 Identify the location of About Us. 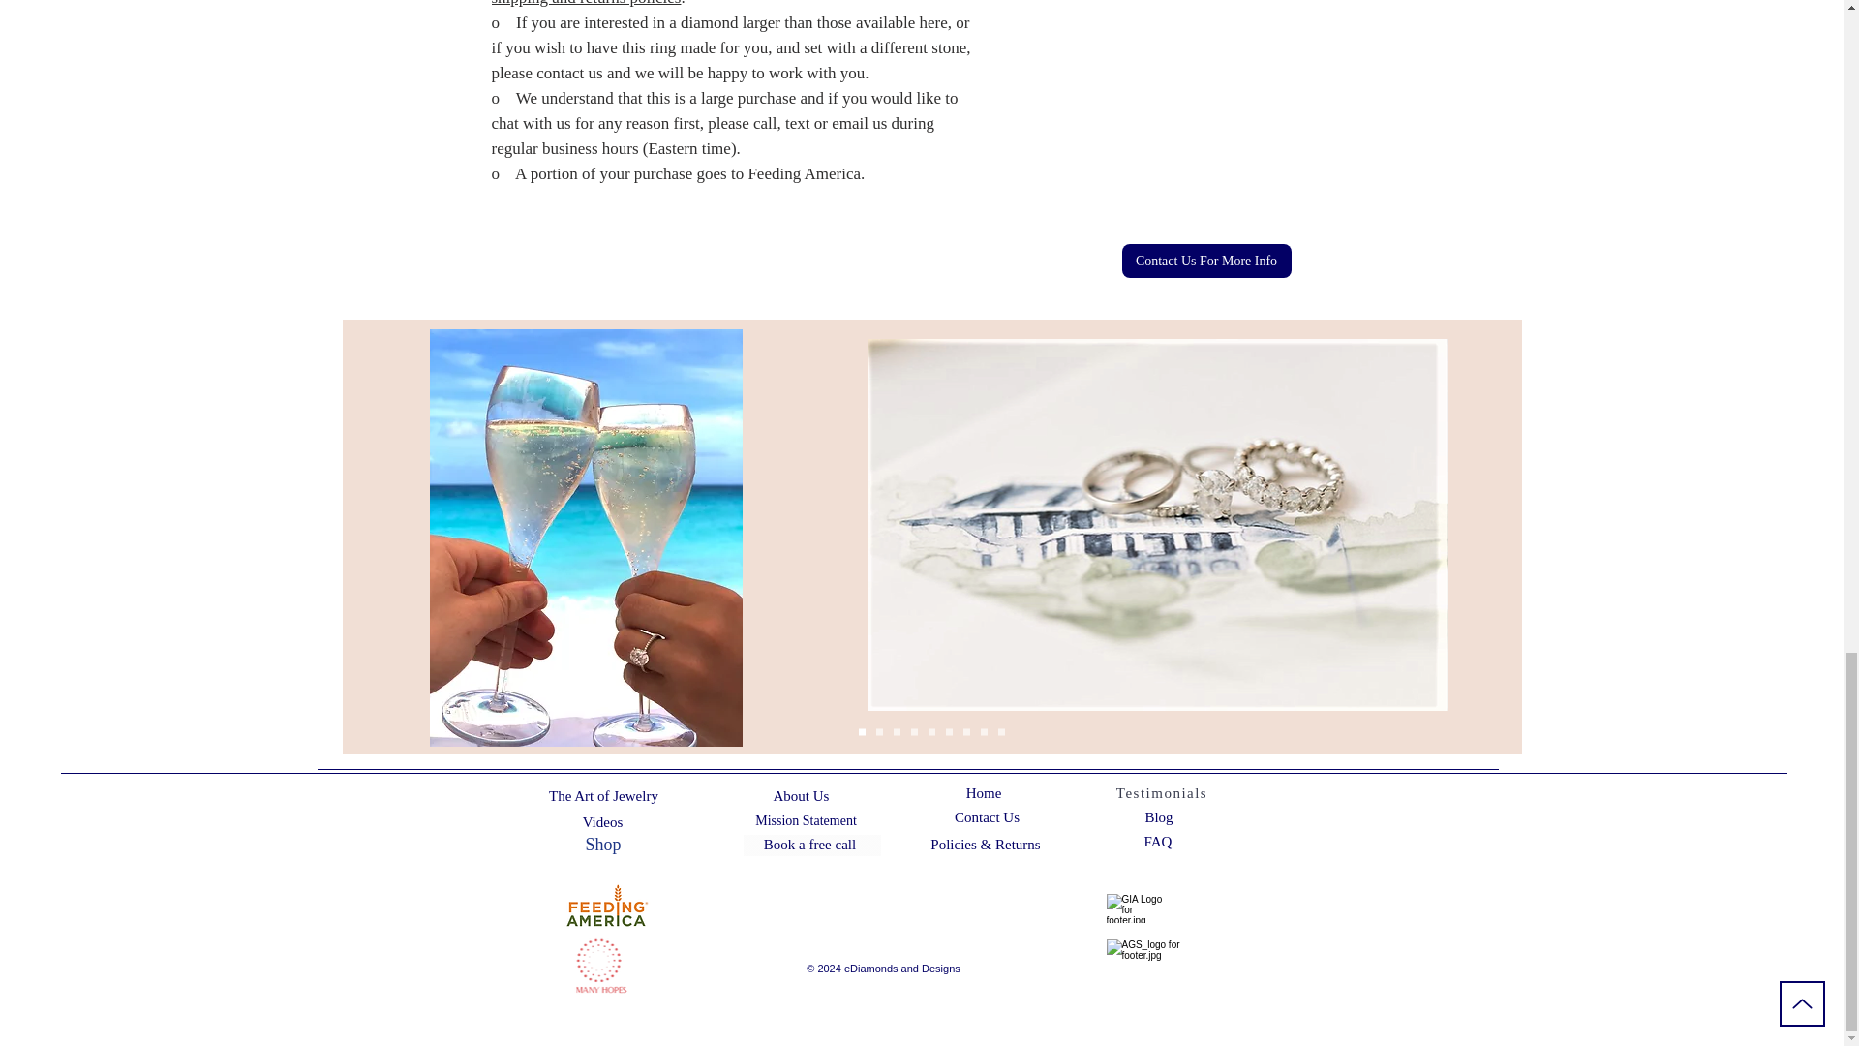
(800, 796).